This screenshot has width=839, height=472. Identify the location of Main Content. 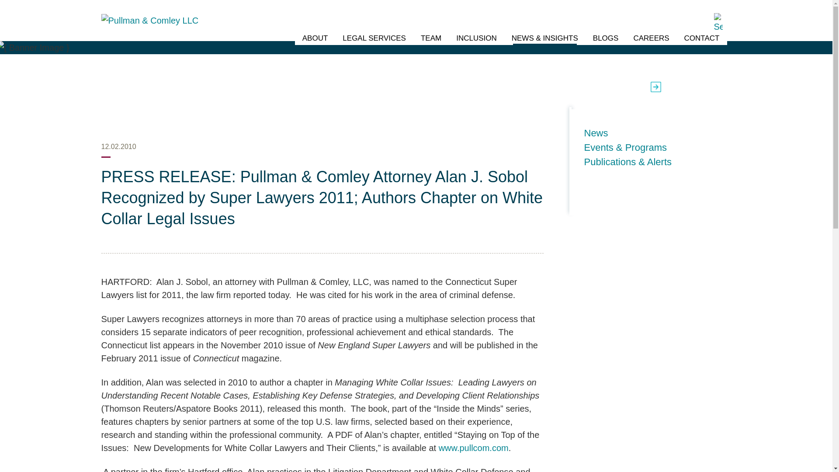
(384, 11).